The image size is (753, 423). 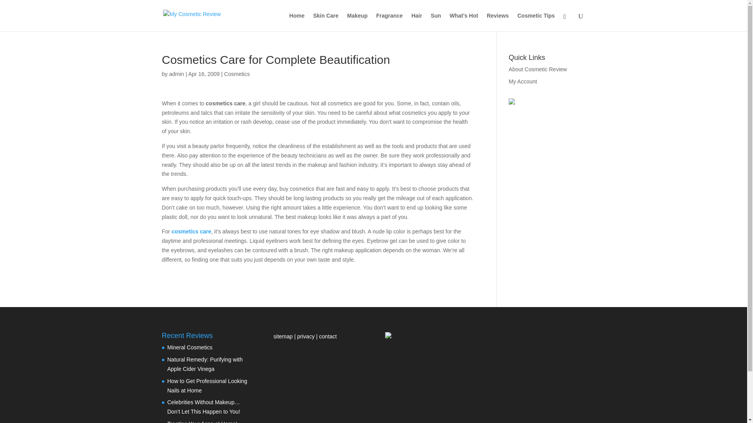 I want to click on Treating Your Acne at Home!, so click(x=202, y=421).